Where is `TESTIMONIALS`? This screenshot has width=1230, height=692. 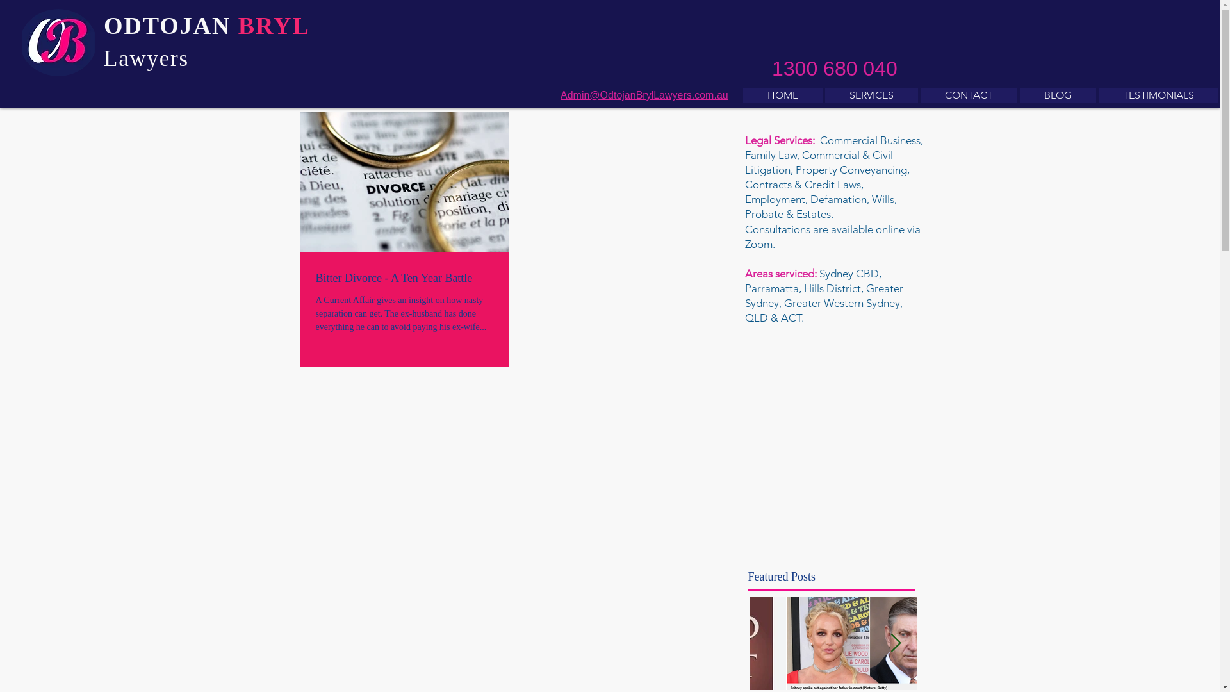
TESTIMONIALS is located at coordinates (1158, 95).